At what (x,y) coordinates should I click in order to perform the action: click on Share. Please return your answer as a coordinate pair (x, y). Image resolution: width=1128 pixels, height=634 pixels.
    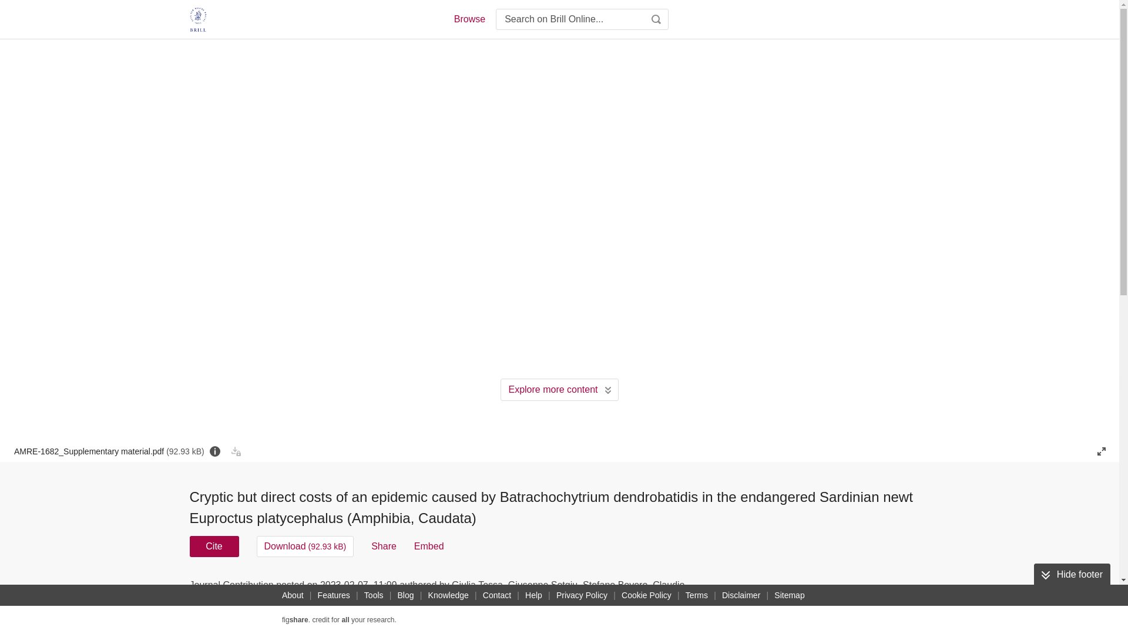
    Looking at the image, I should click on (384, 546).